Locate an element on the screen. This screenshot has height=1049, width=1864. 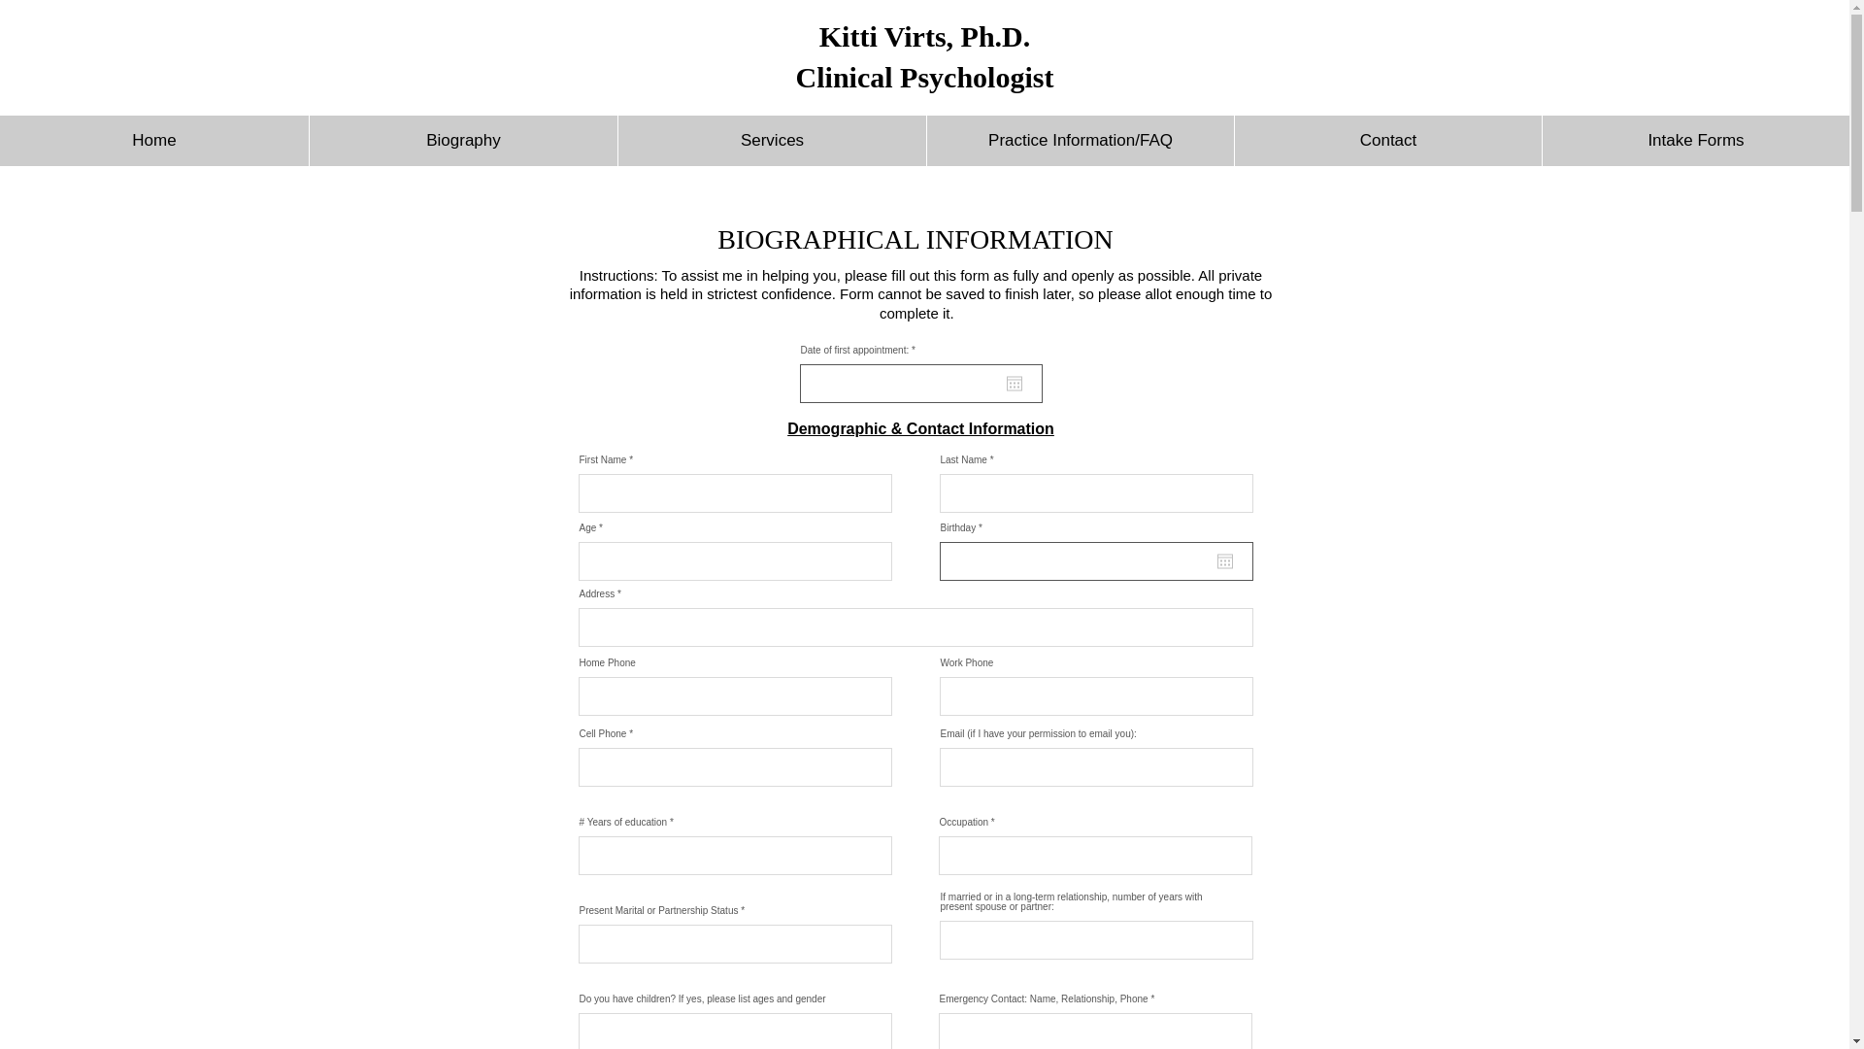
Biography is located at coordinates (462, 140).